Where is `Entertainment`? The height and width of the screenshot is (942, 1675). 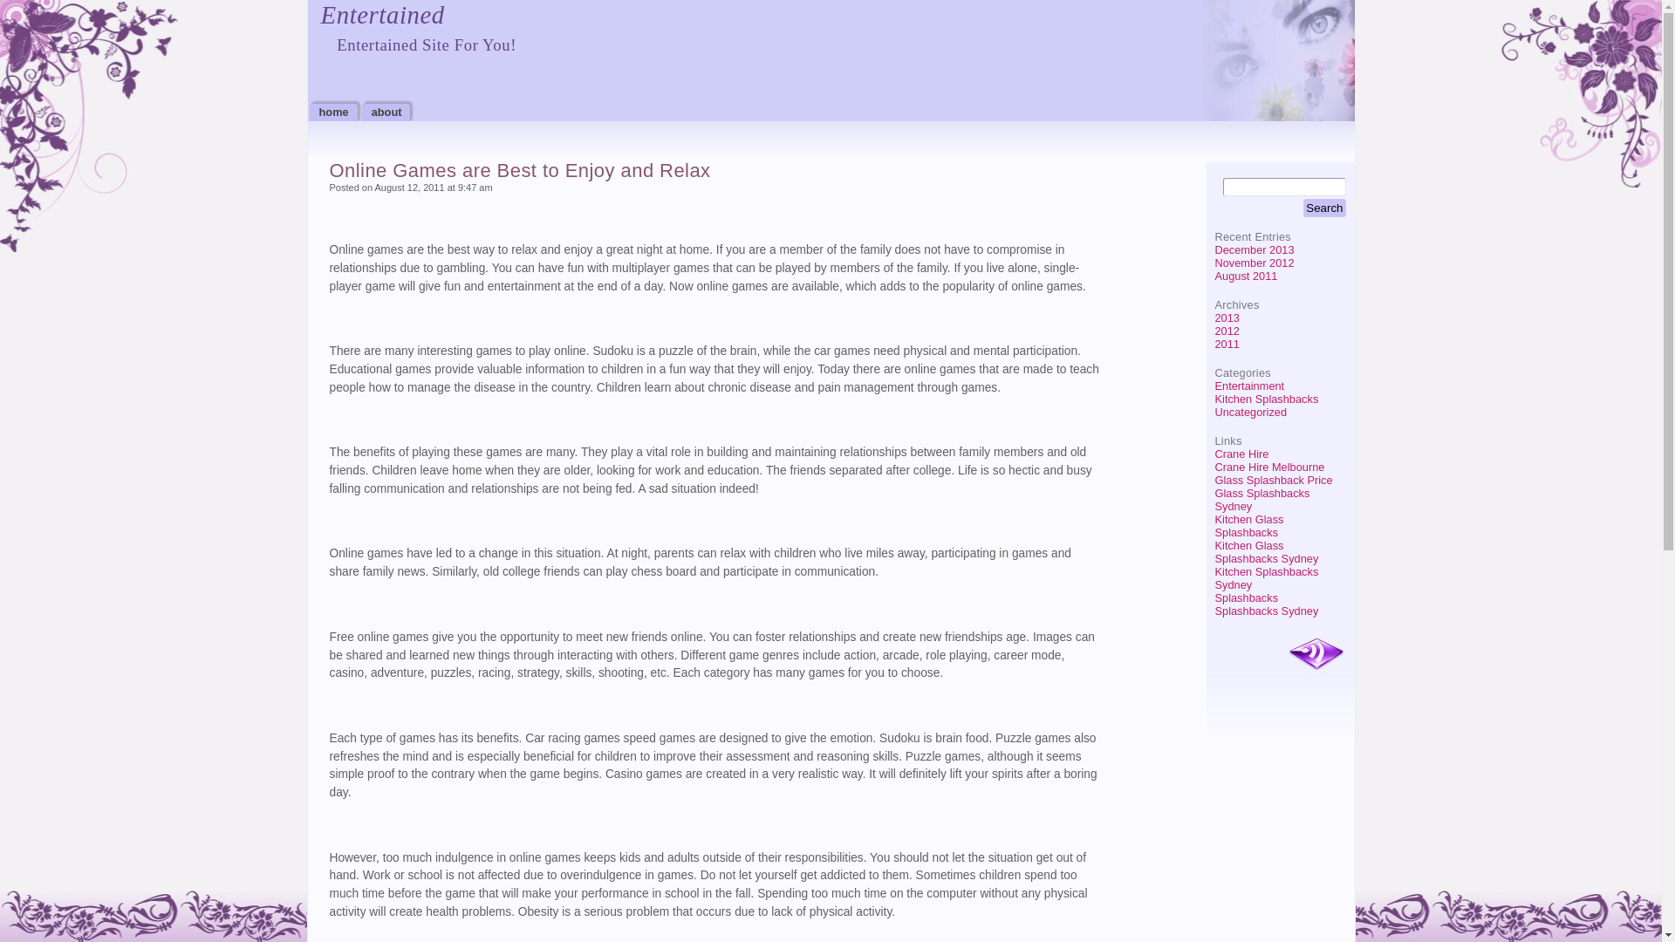 Entertainment is located at coordinates (1249, 386).